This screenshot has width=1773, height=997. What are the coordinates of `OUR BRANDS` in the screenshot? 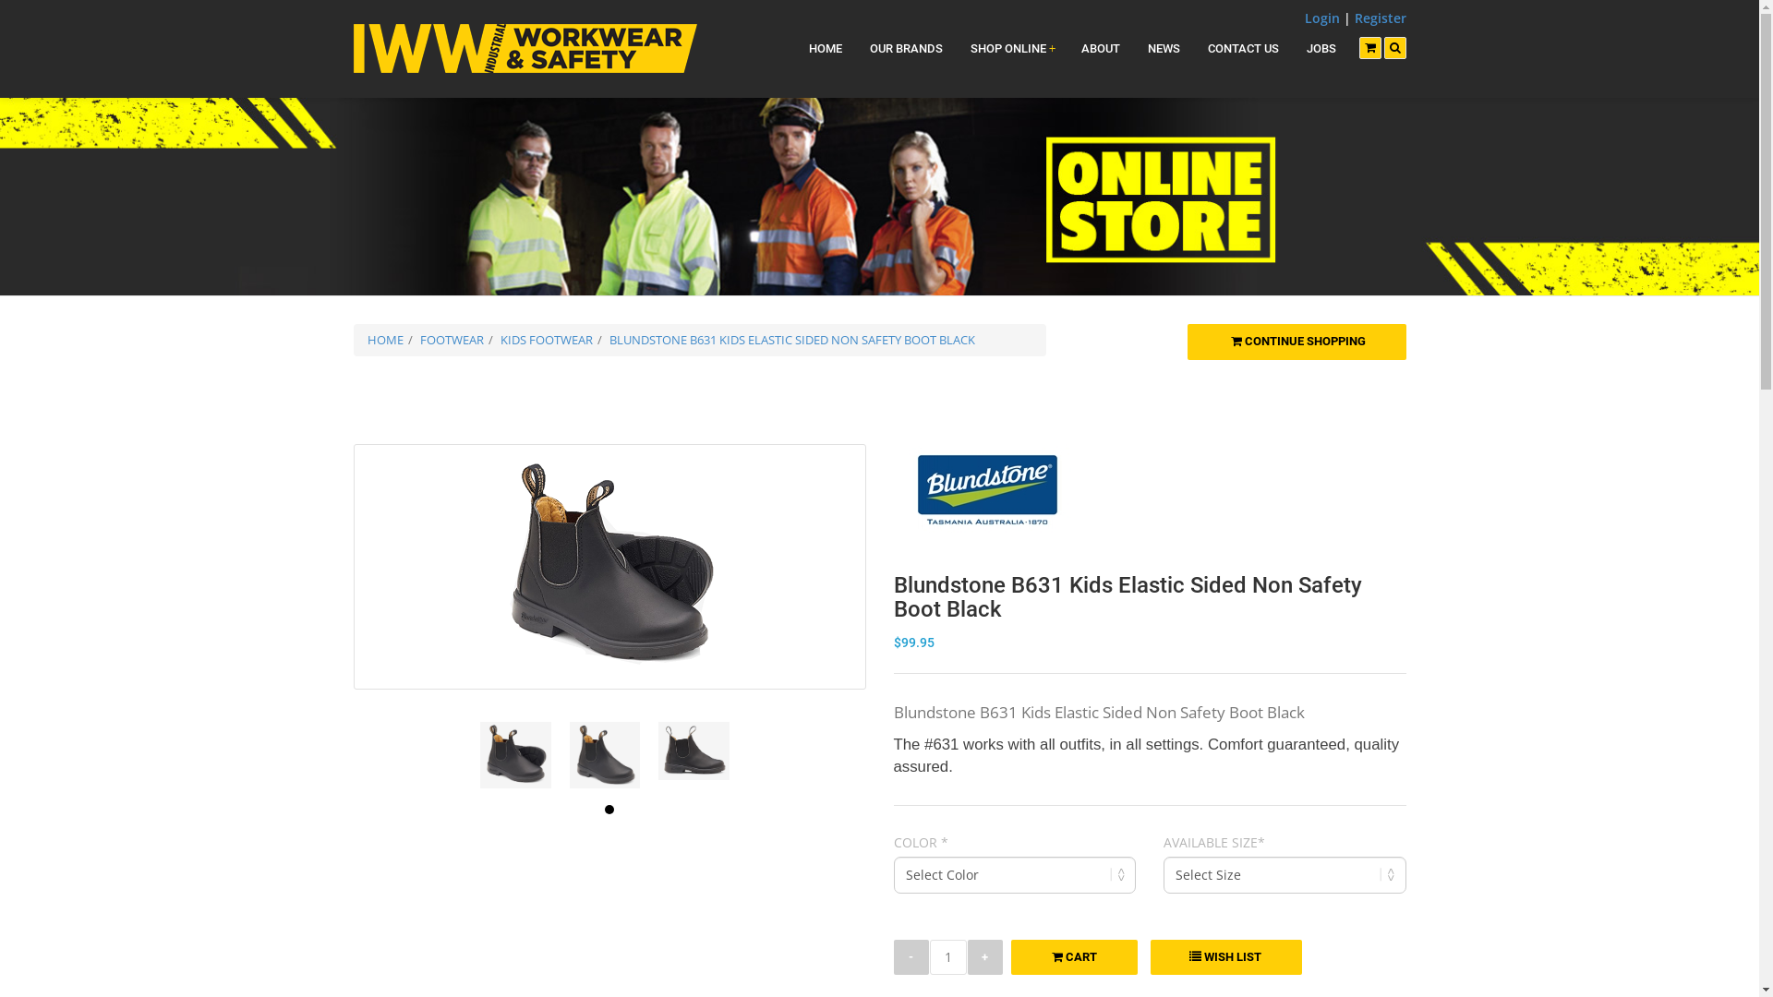 It's located at (905, 49).